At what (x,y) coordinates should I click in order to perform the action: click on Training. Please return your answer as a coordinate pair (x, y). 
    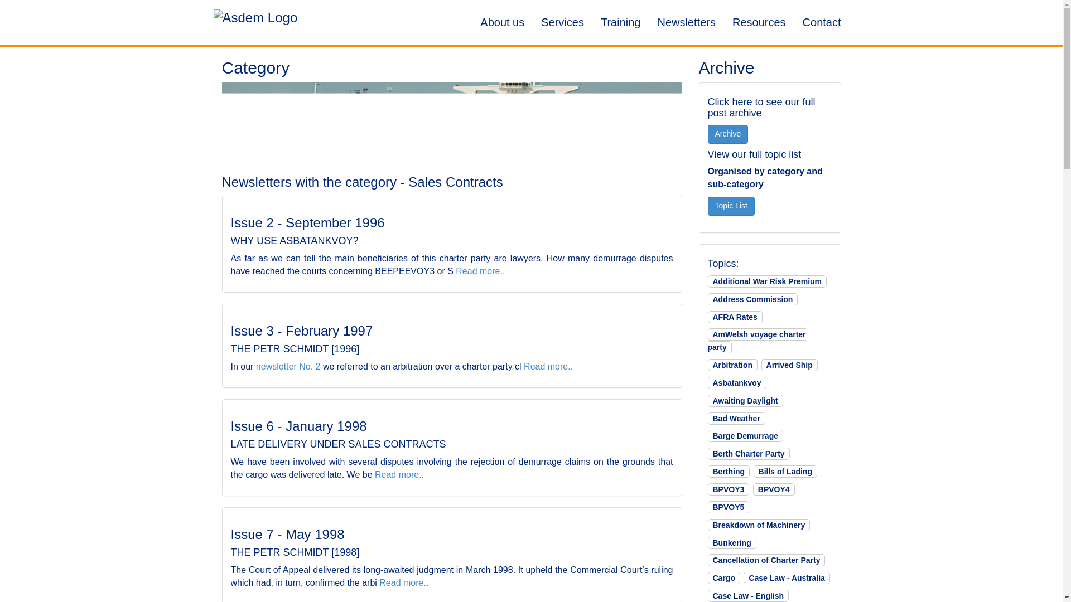
    Looking at the image, I should click on (620, 22).